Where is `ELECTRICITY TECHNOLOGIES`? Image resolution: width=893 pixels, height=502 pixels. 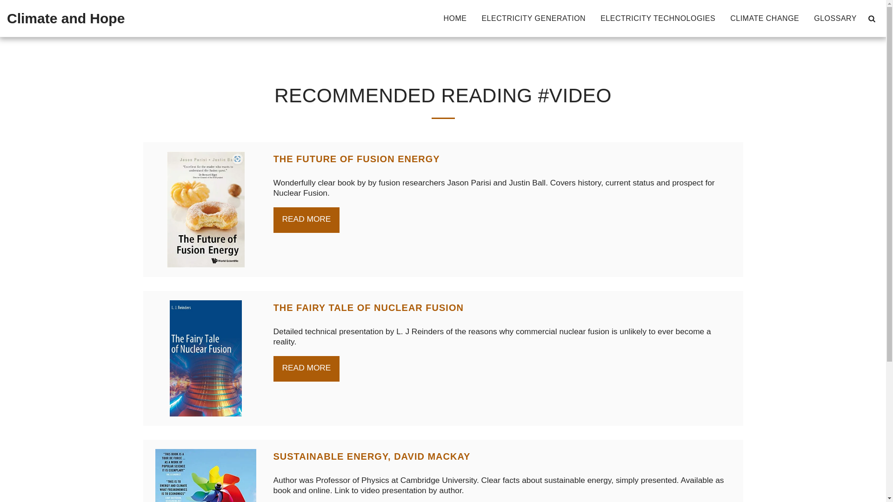
ELECTRICITY TECHNOLOGIES is located at coordinates (658, 19).